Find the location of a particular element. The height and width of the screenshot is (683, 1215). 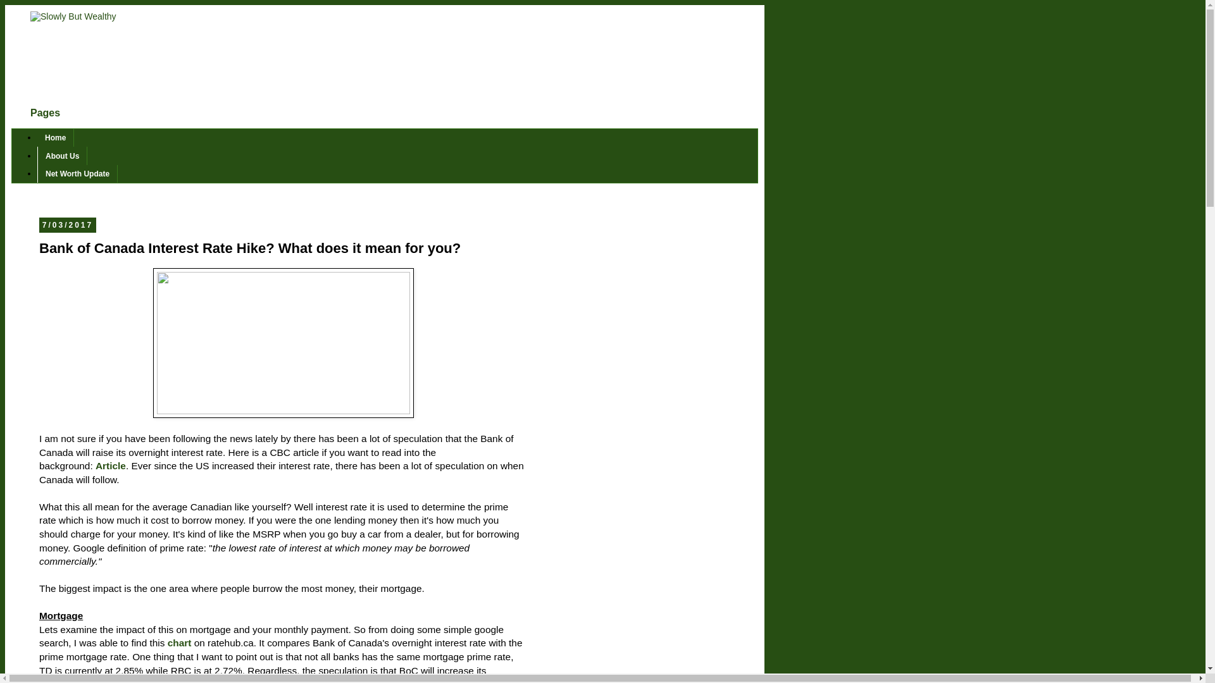

Article is located at coordinates (111, 465).